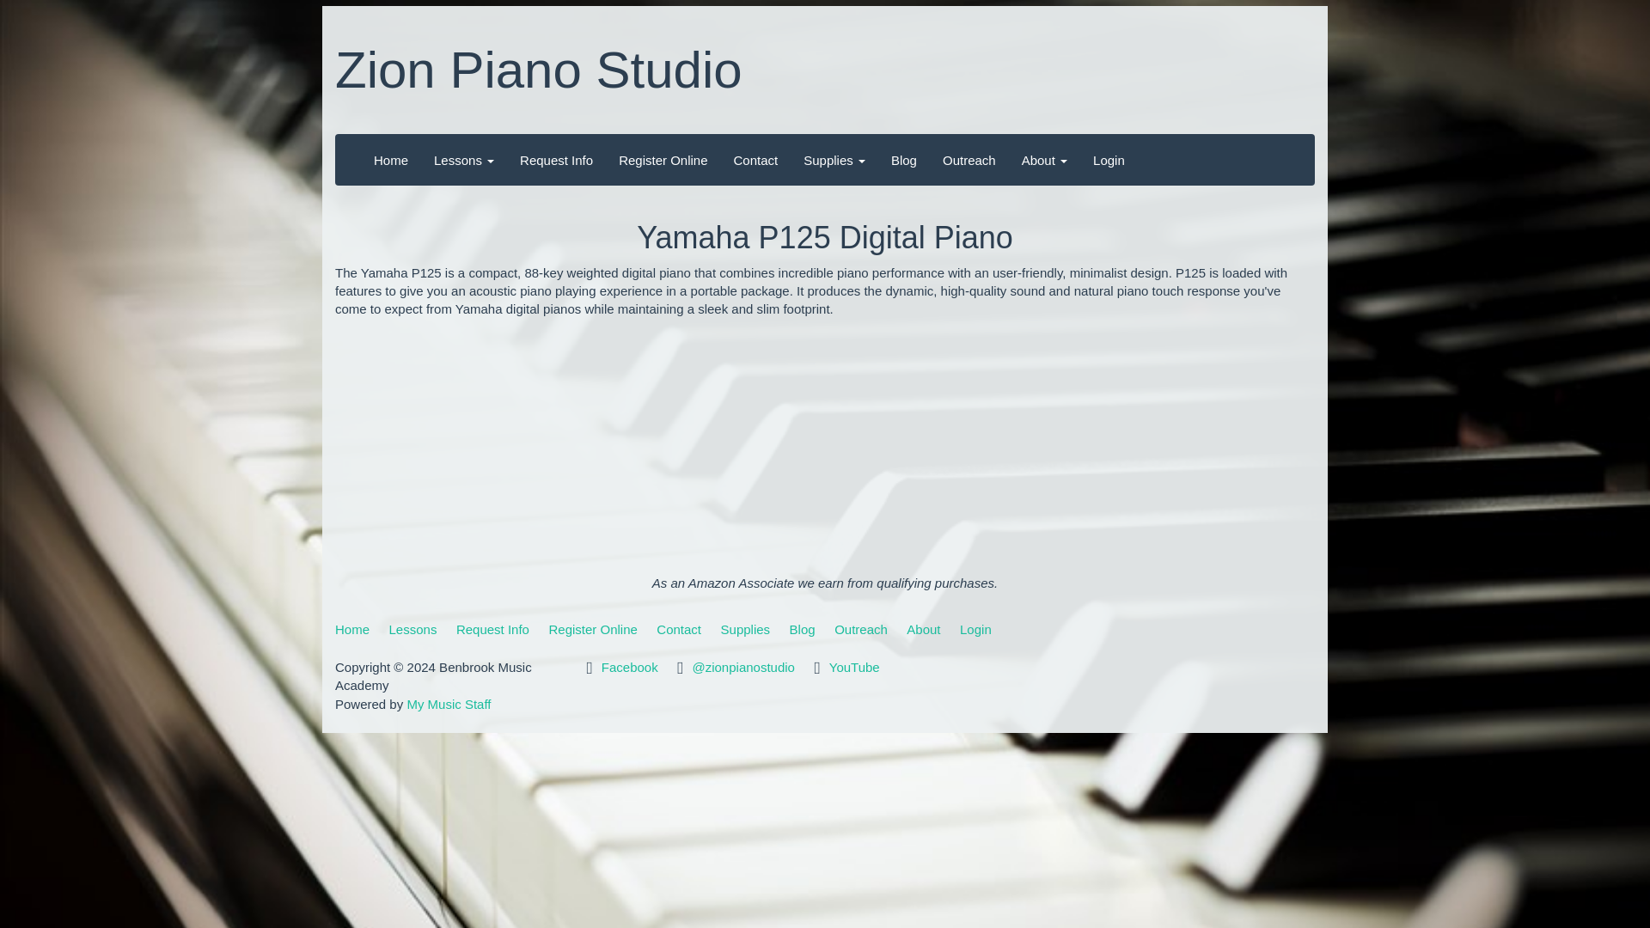  I want to click on Contact, so click(679, 629).